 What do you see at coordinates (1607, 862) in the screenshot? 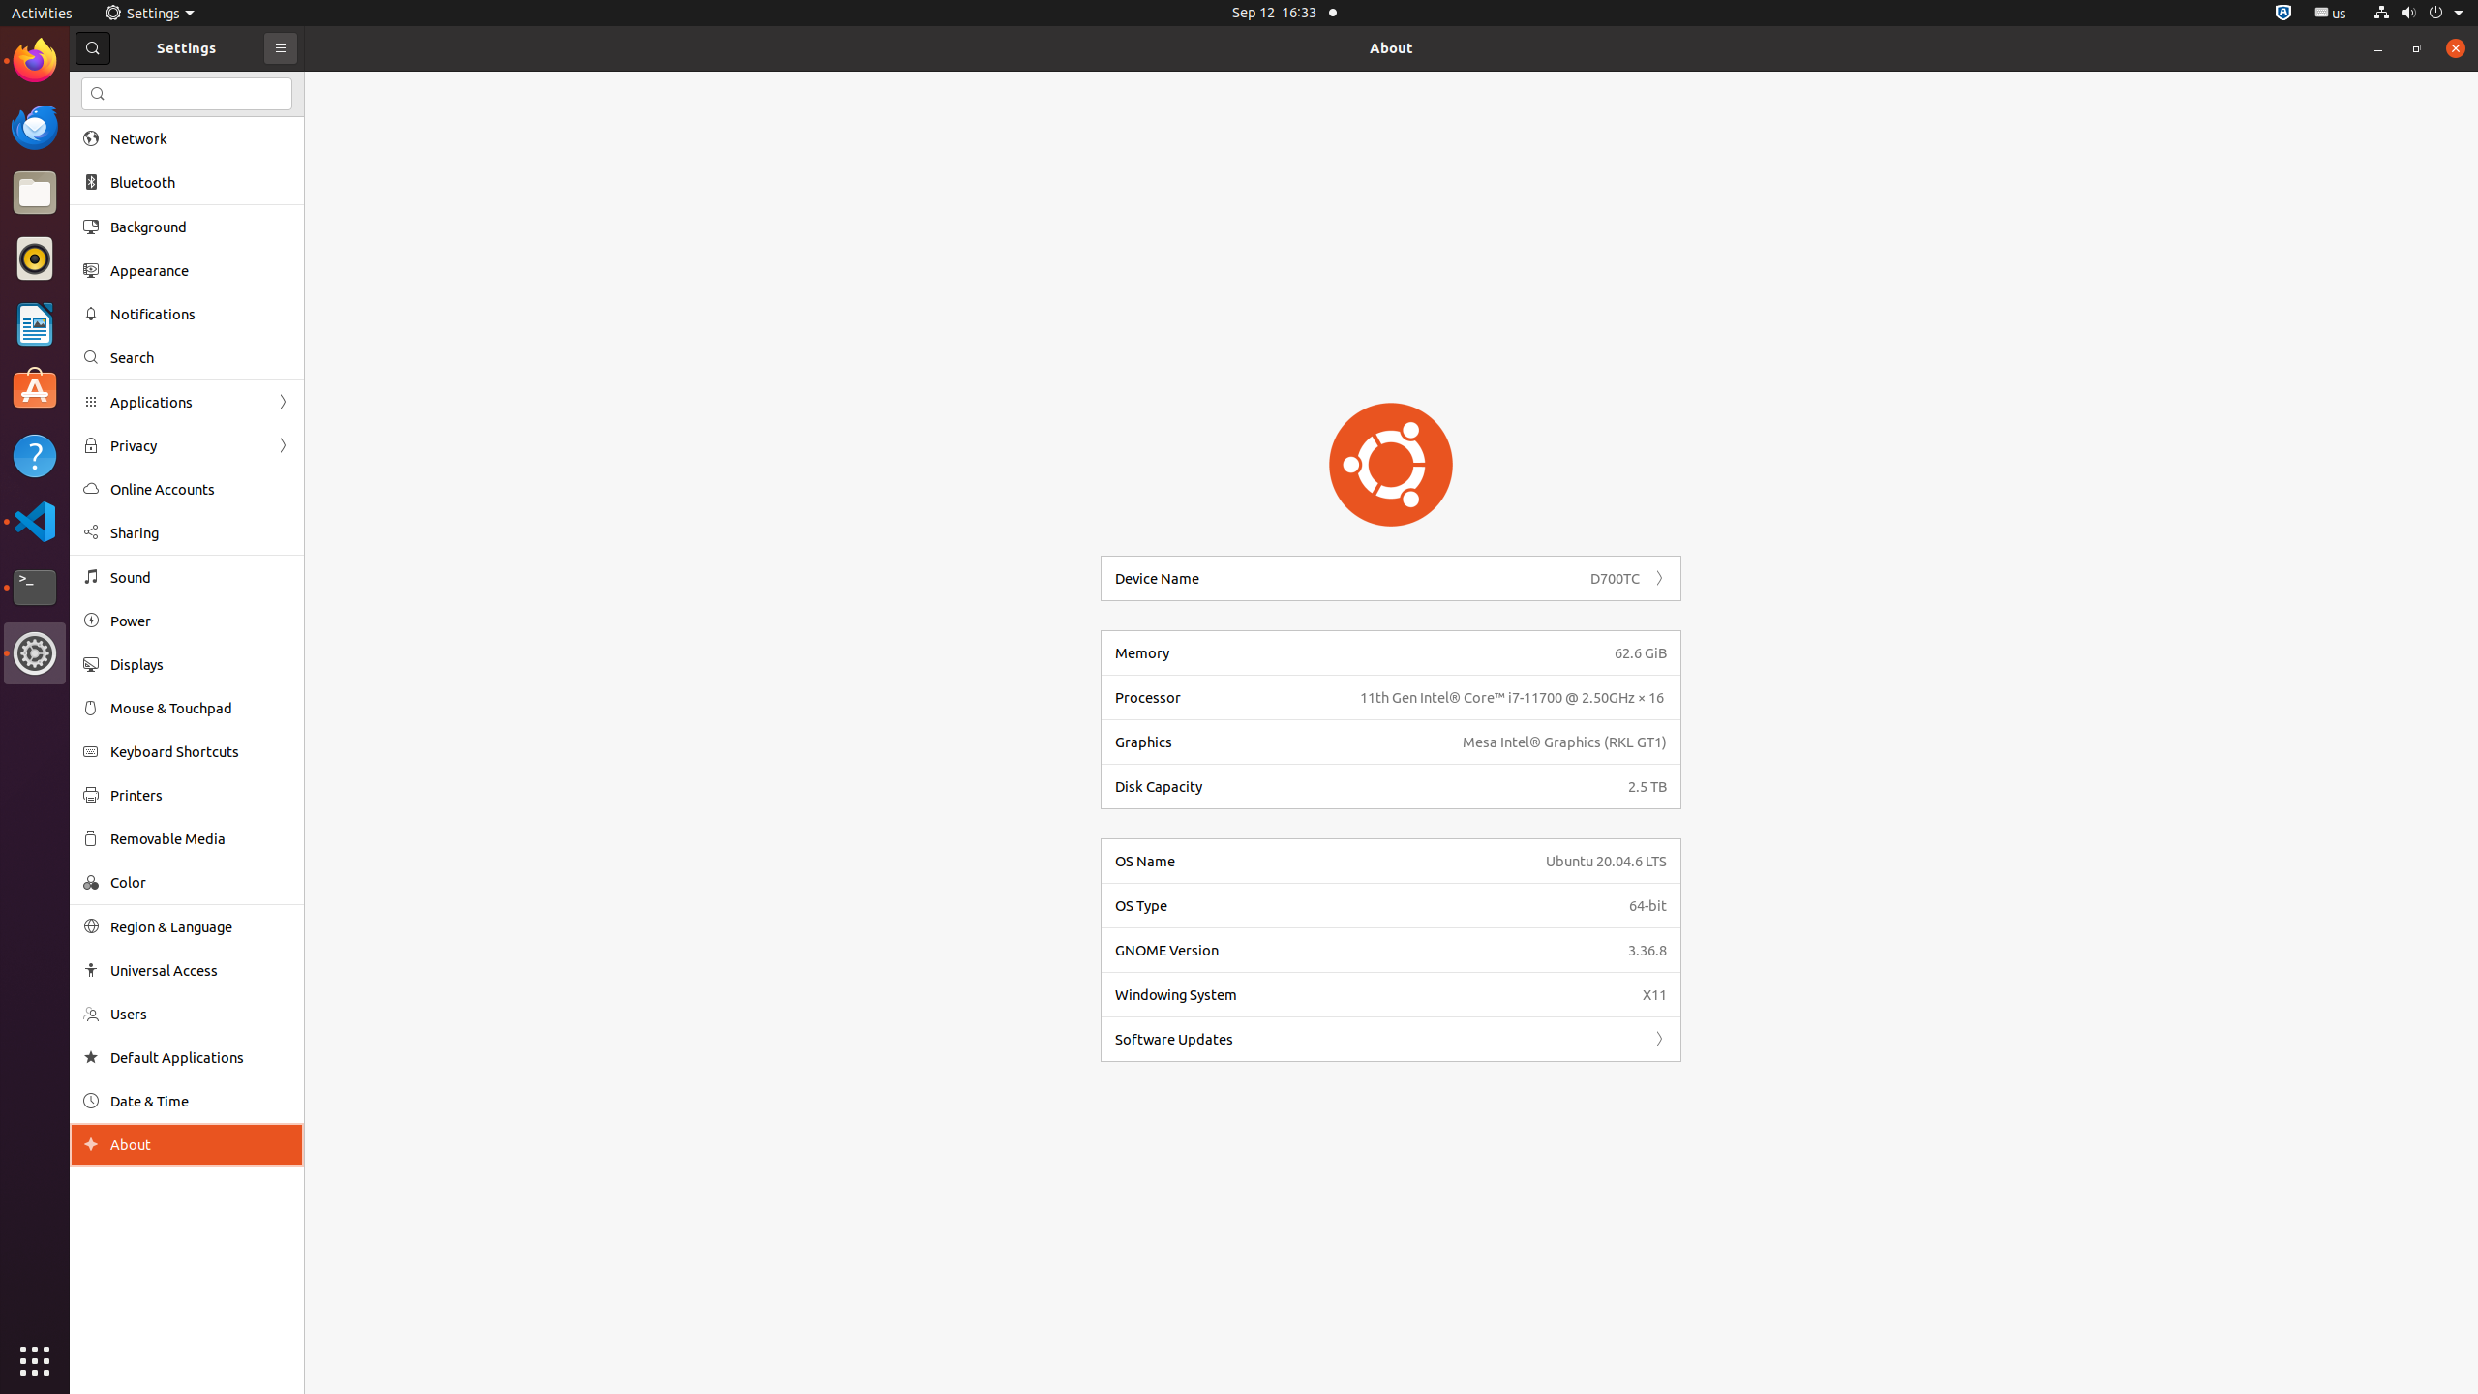
I see `Ubuntu 20.04.6 LTS` at bounding box center [1607, 862].